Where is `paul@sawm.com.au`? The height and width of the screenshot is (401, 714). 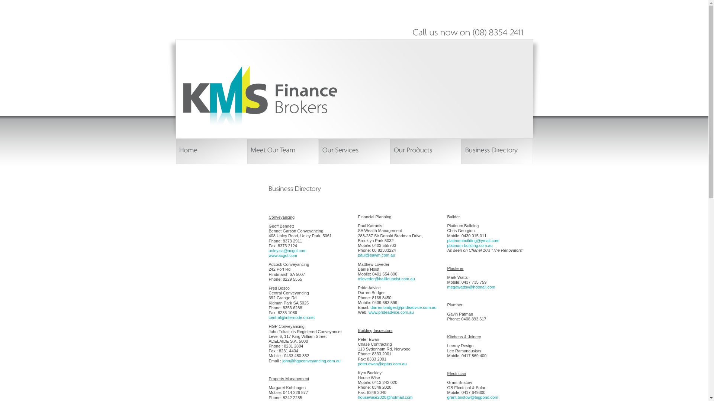 paul@sawm.com.au is located at coordinates (376, 255).